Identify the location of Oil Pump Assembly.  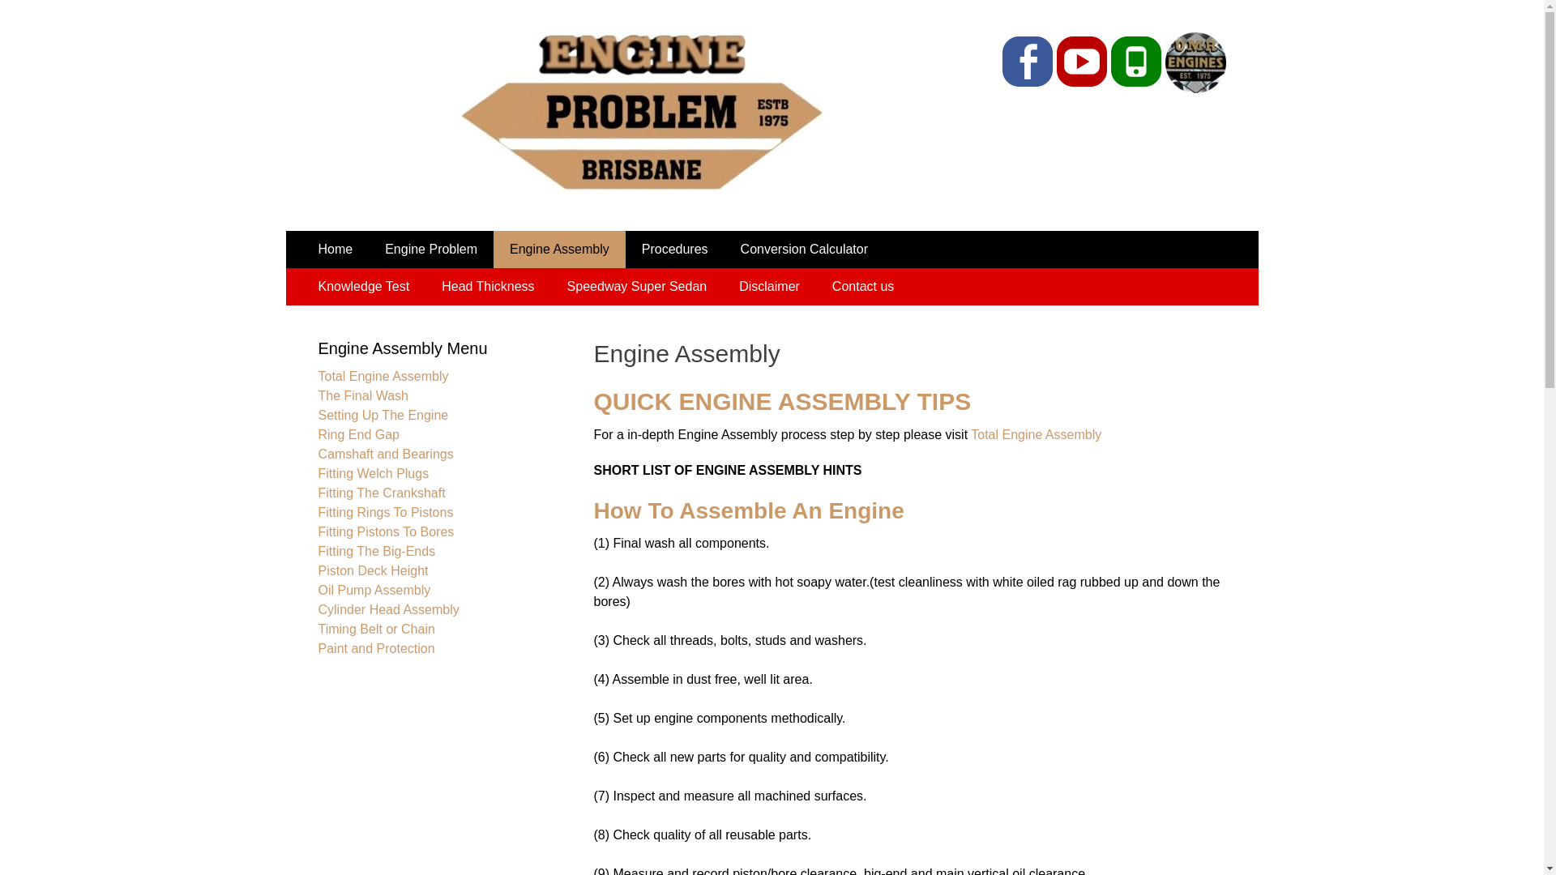
(374, 590).